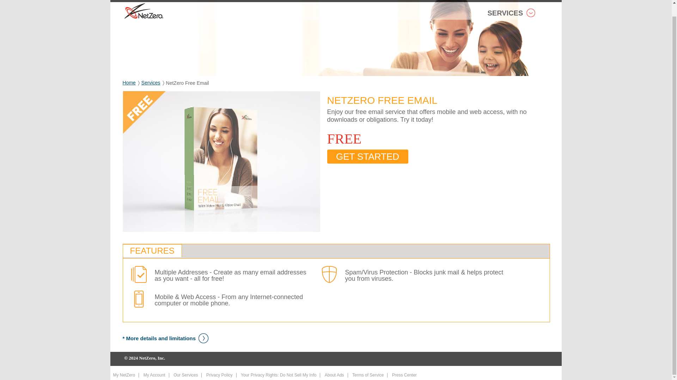  What do you see at coordinates (404, 375) in the screenshot?
I see `Press Center` at bounding box center [404, 375].